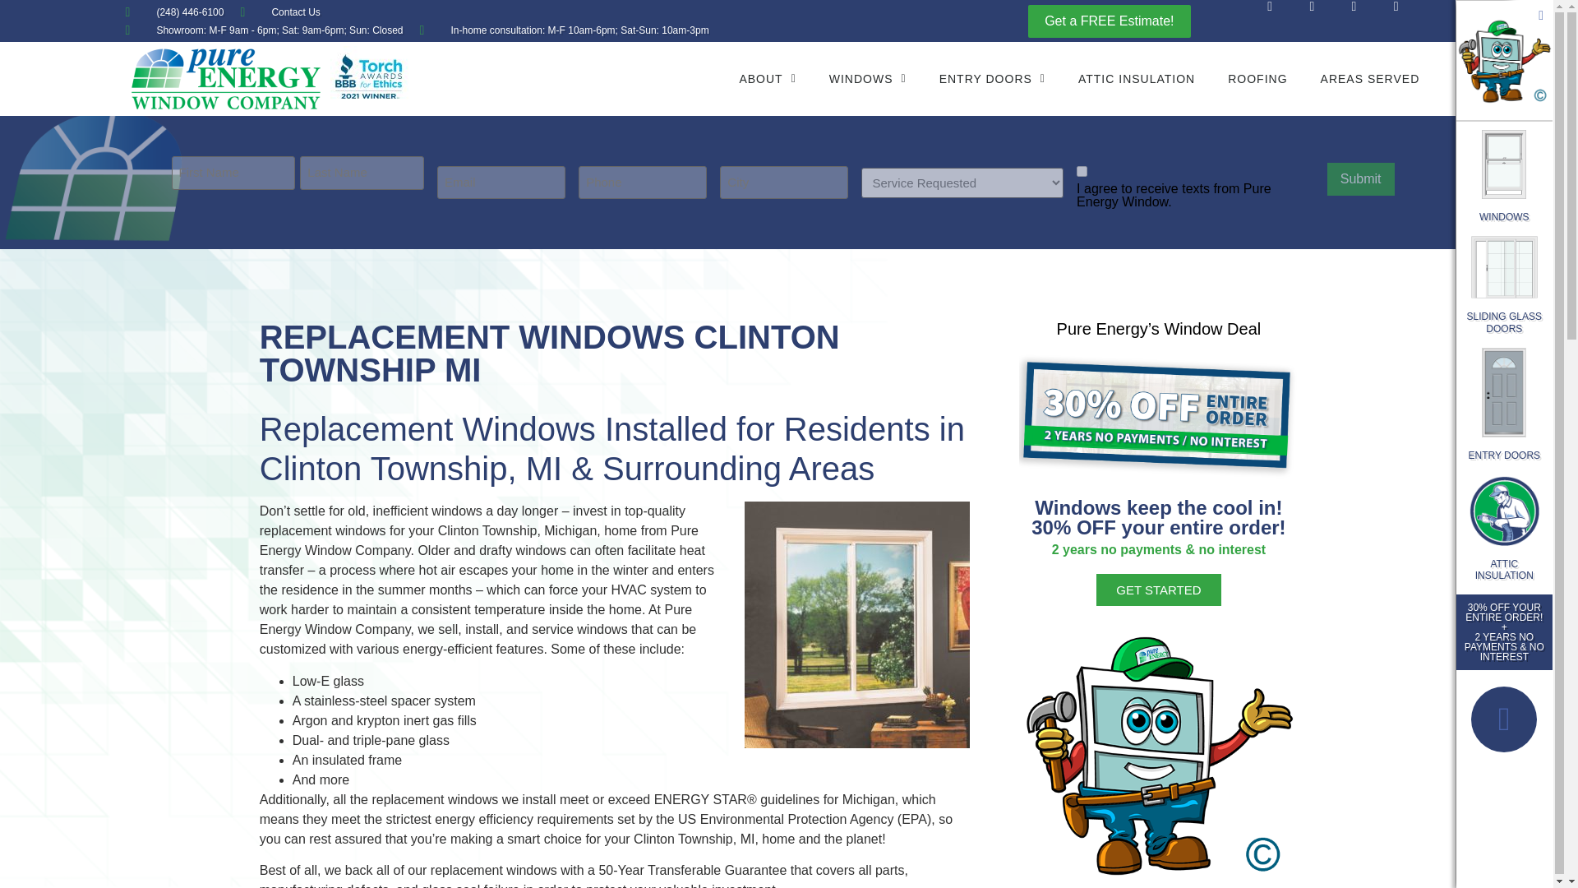 The image size is (1578, 888). I want to click on WINDOWS, so click(868, 79).